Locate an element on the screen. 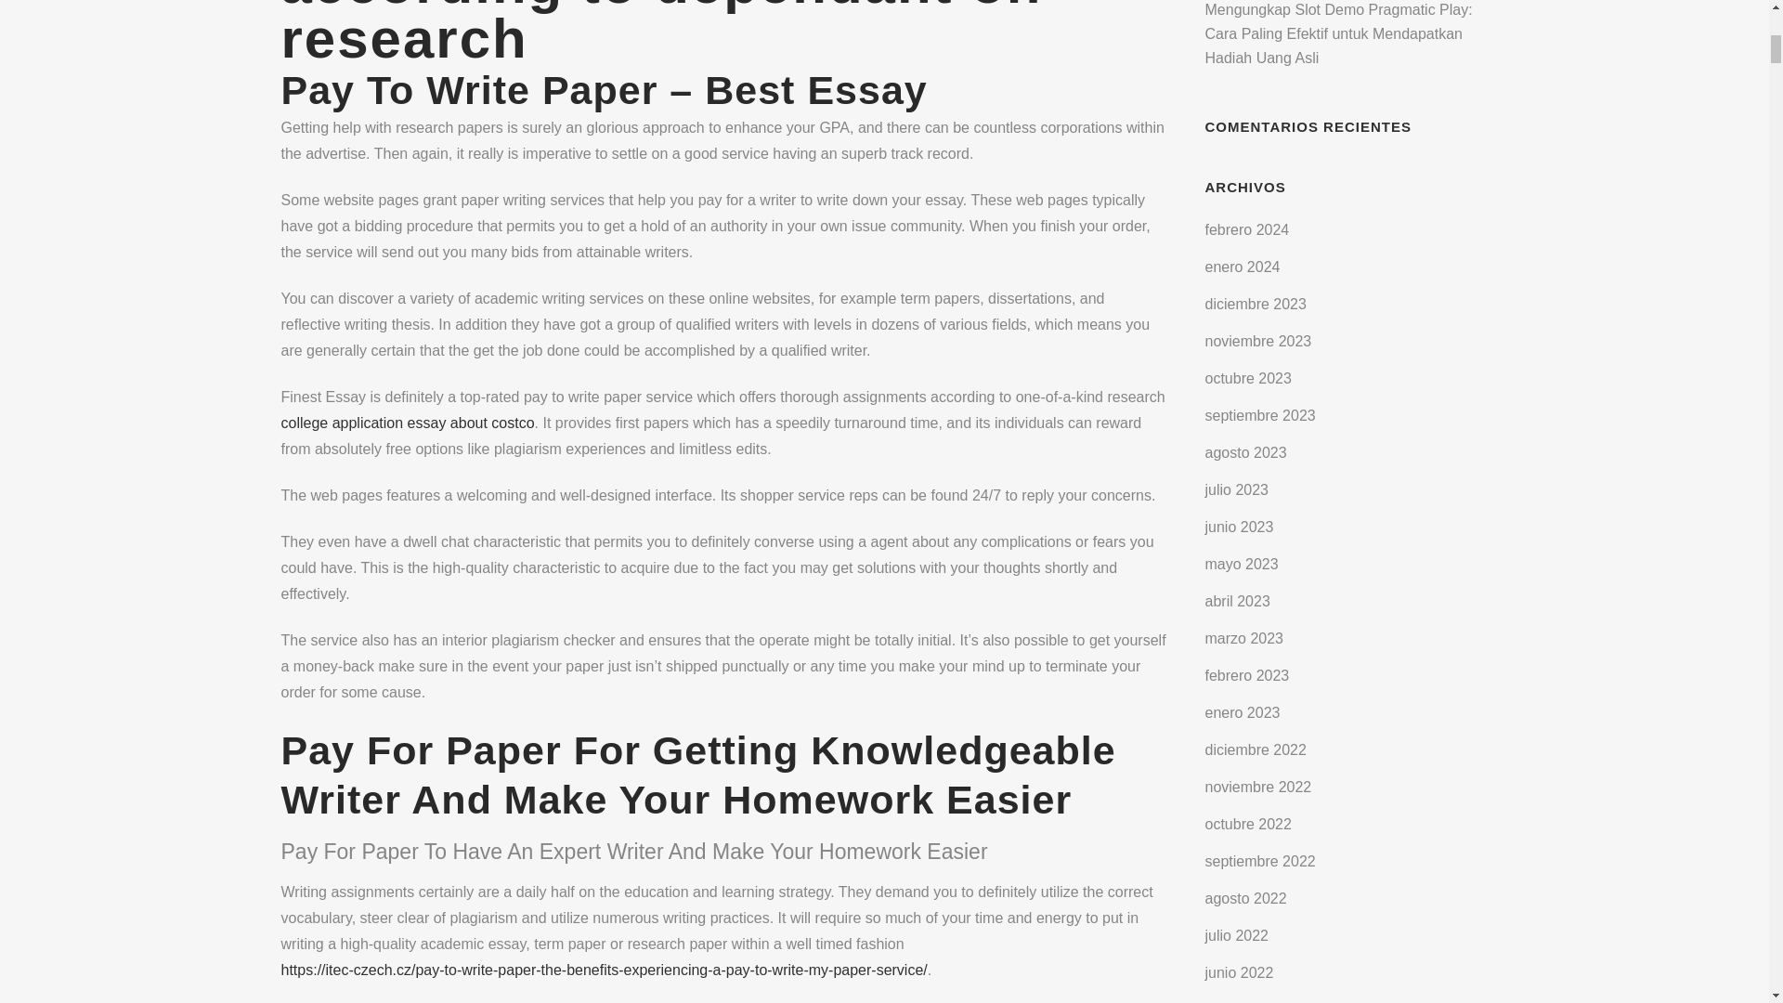  diciembre 2023 is located at coordinates (1256, 303).